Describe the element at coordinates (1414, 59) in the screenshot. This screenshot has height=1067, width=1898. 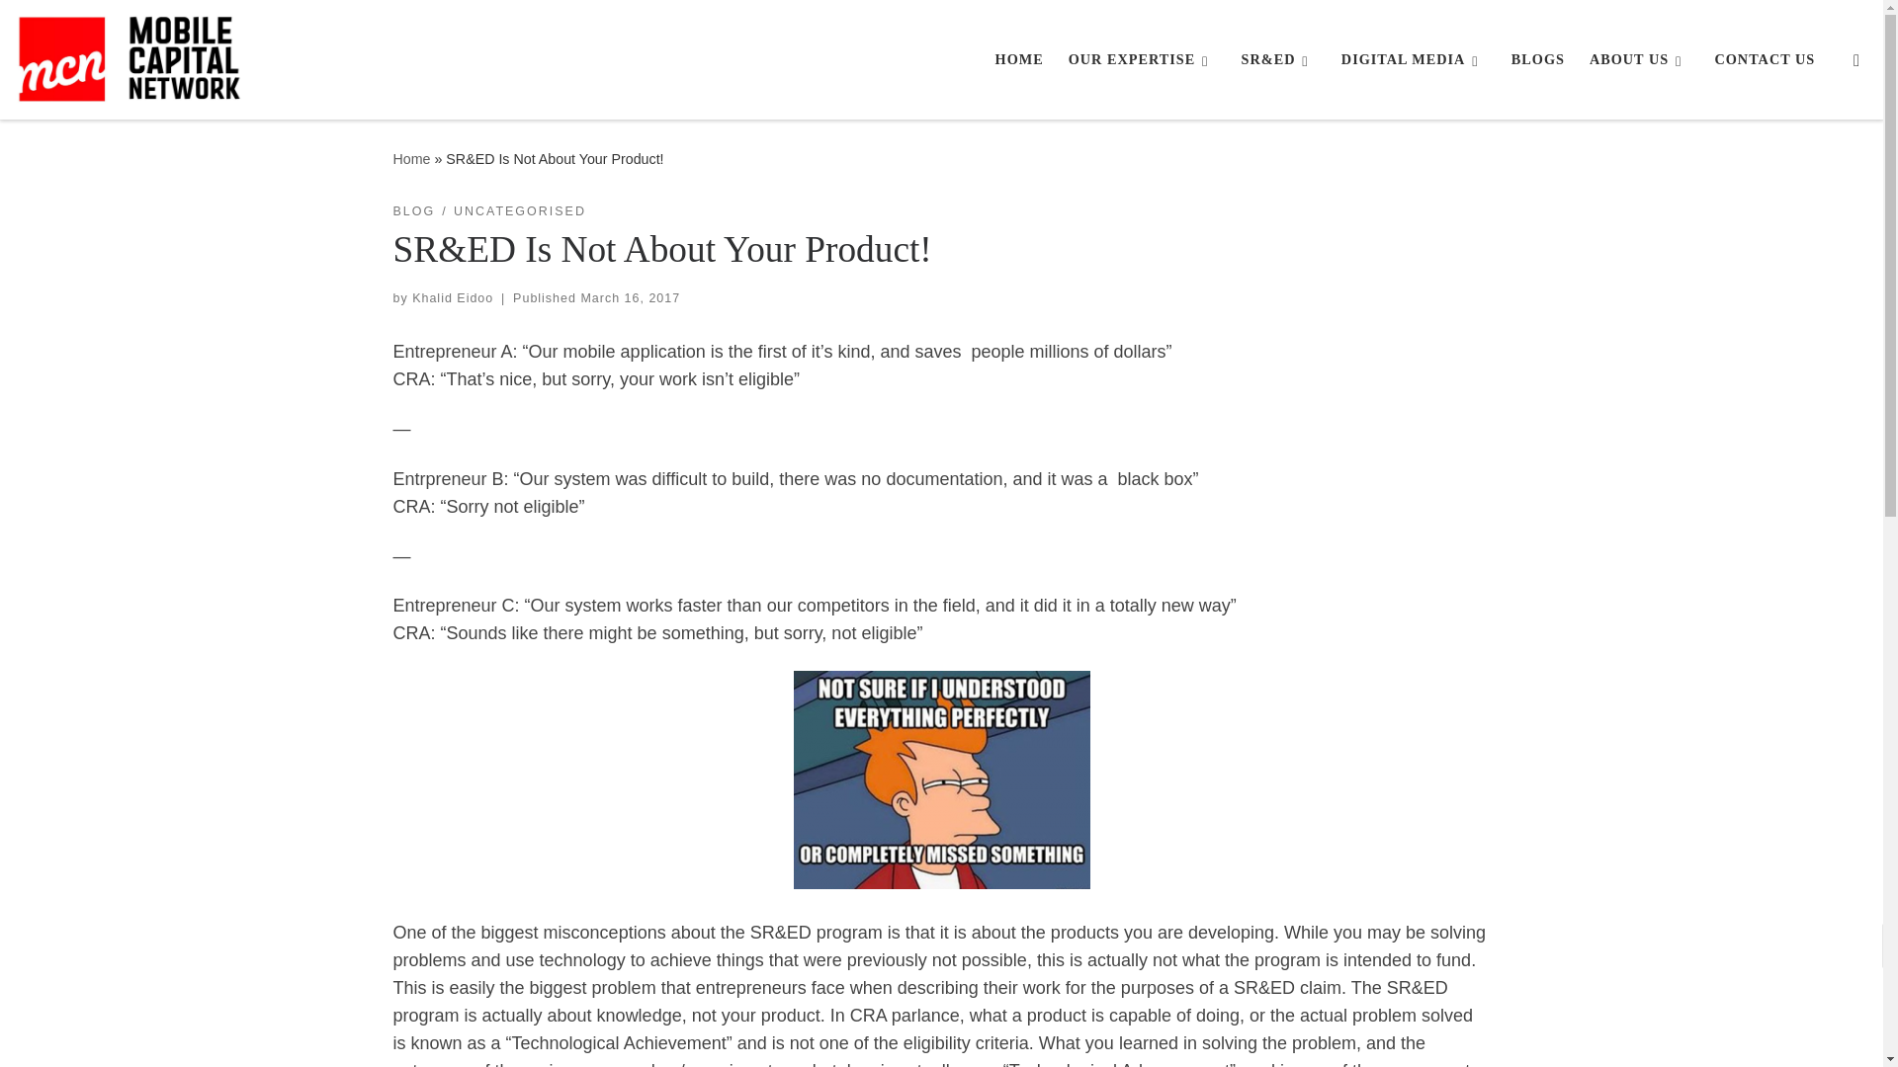
I see `DIGITAL MEDIA` at that location.